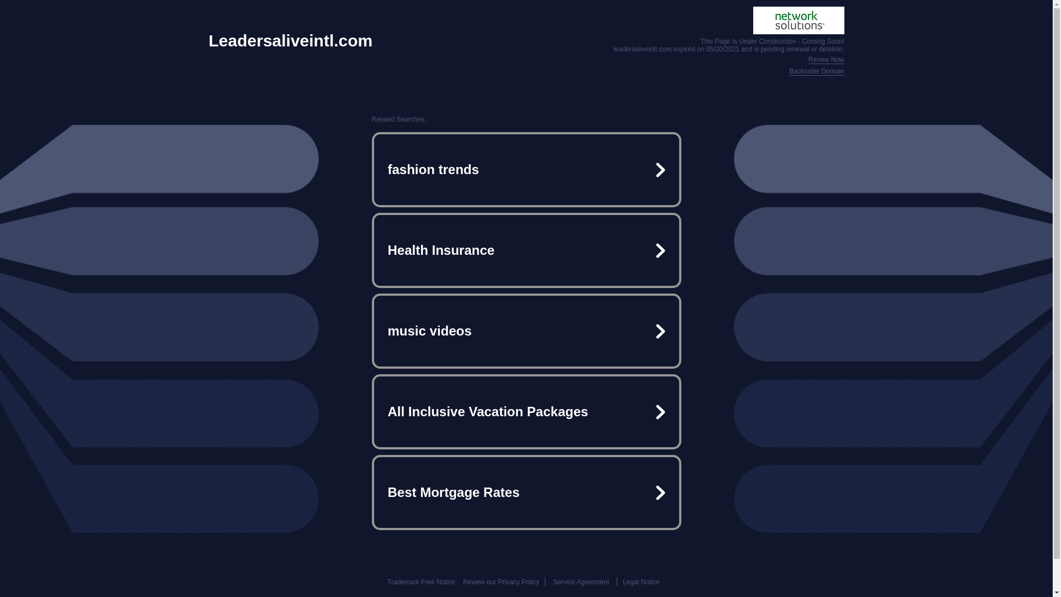 This screenshot has height=597, width=1061. Describe the element at coordinates (816, 72) in the screenshot. I see `Backorder Domain` at that location.